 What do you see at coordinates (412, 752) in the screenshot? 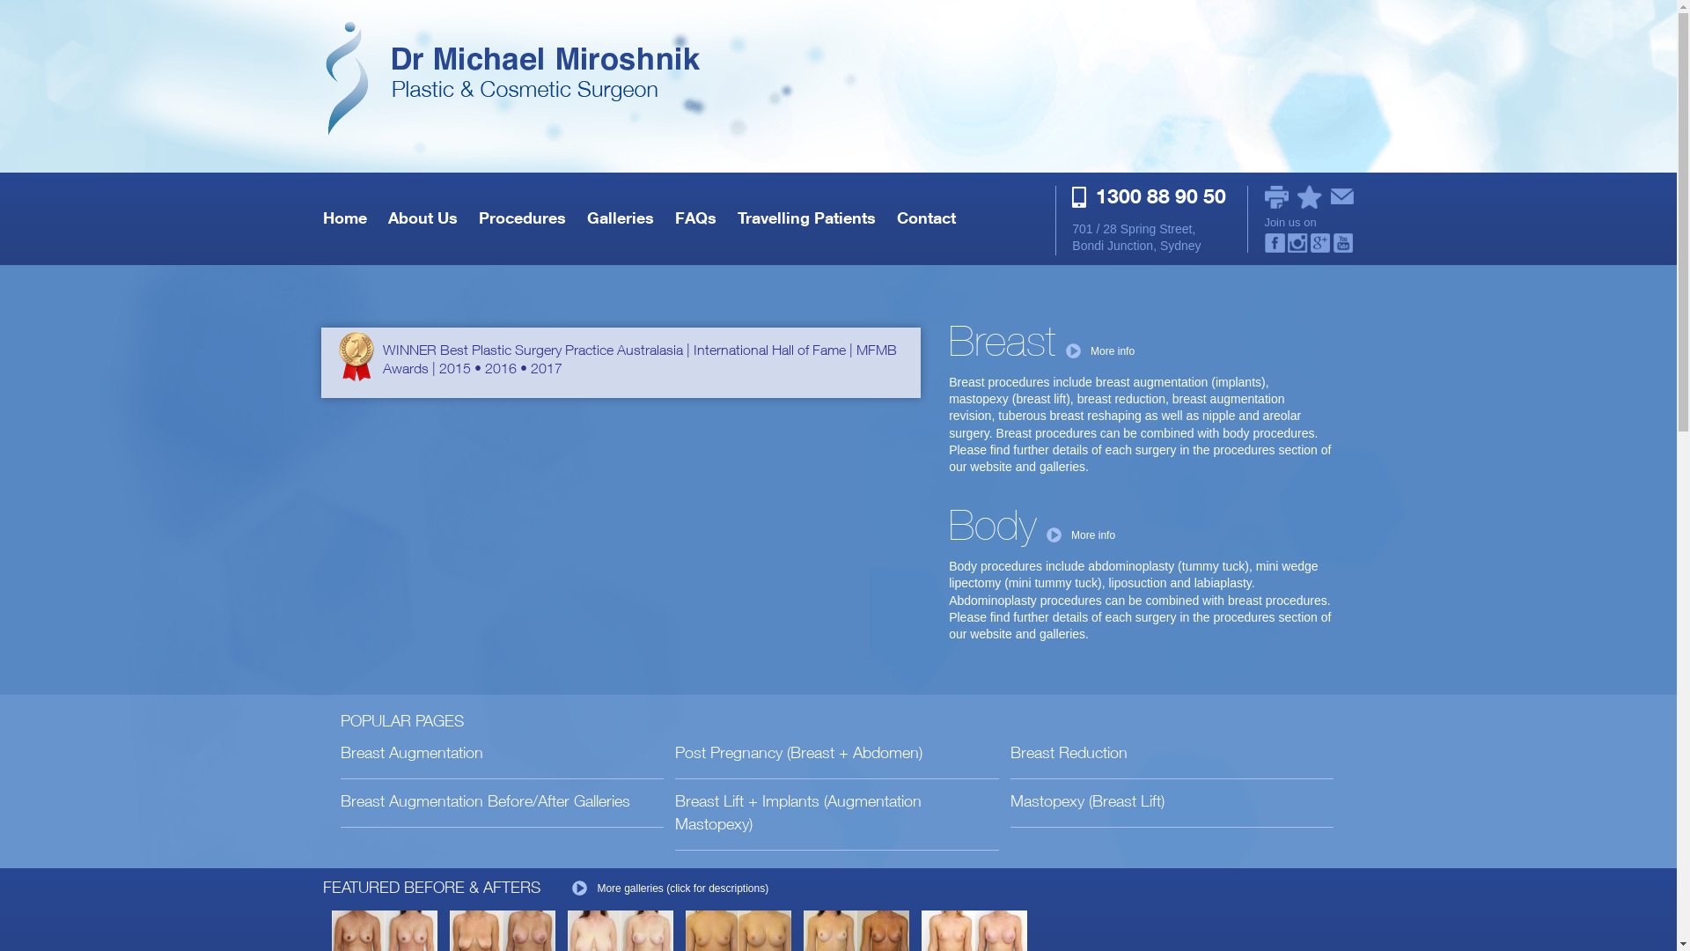
I see `Breast Augmentation` at bounding box center [412, 752].